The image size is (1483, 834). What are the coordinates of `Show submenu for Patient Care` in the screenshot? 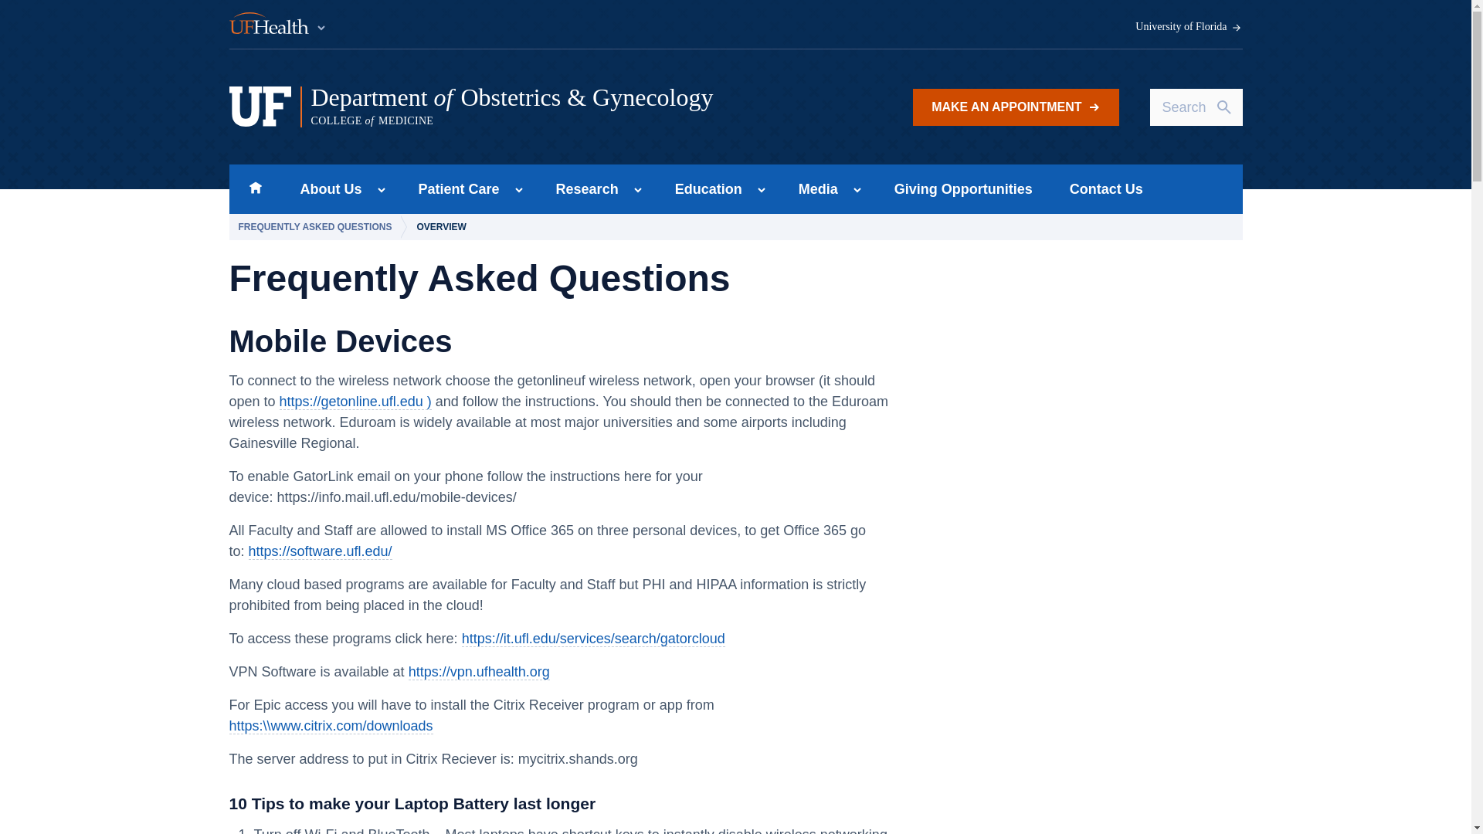 It's located at (519, 191).